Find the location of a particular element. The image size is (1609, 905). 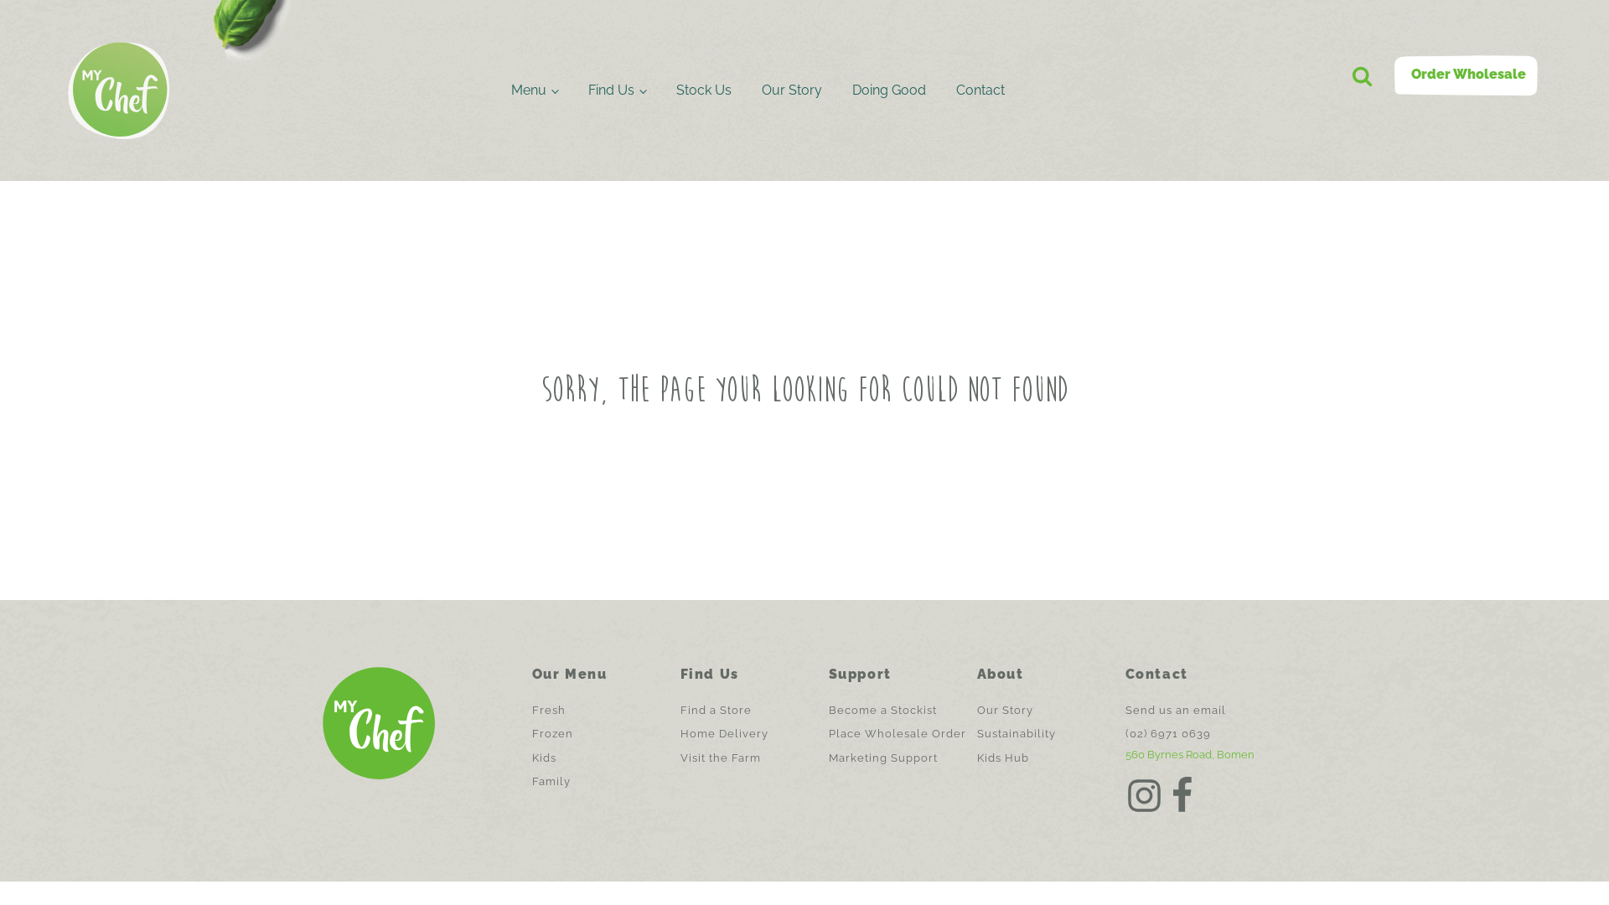

Family is located at coordinates (551, 782).